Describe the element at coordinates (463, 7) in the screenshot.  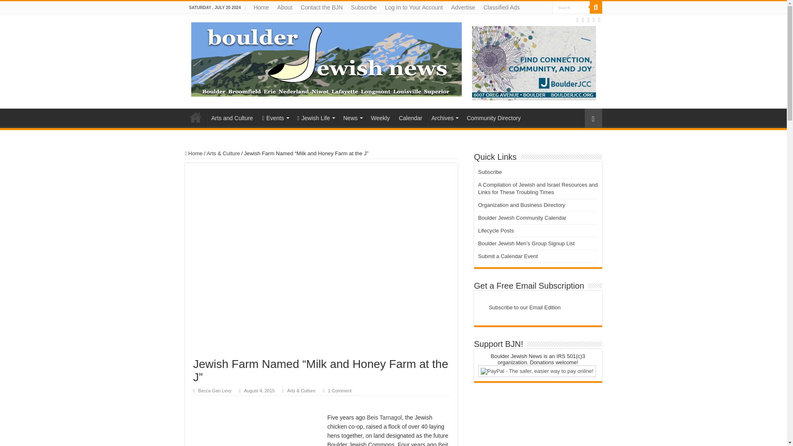
I see `Advertise` at that location.